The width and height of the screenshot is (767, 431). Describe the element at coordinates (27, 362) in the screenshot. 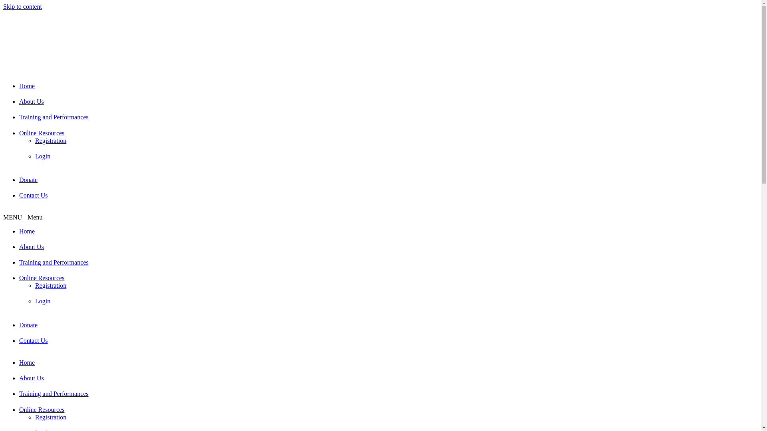

I see `Home` at that location.